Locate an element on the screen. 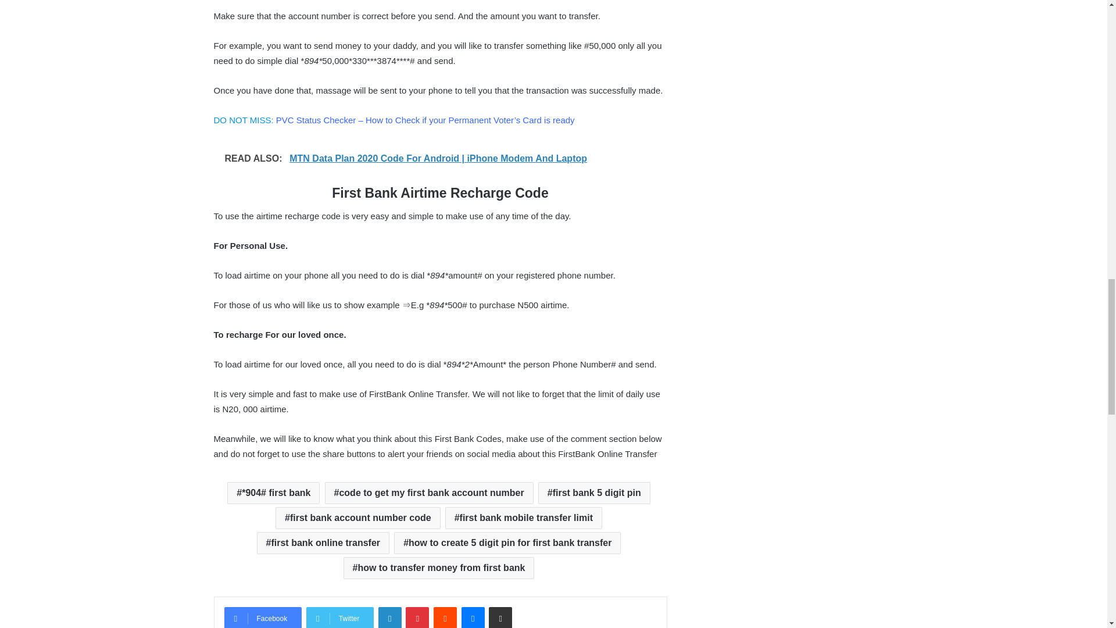 The height and width of the screenshot is (628, 1116). first bank online transfer is located at coordinates (323, 543).